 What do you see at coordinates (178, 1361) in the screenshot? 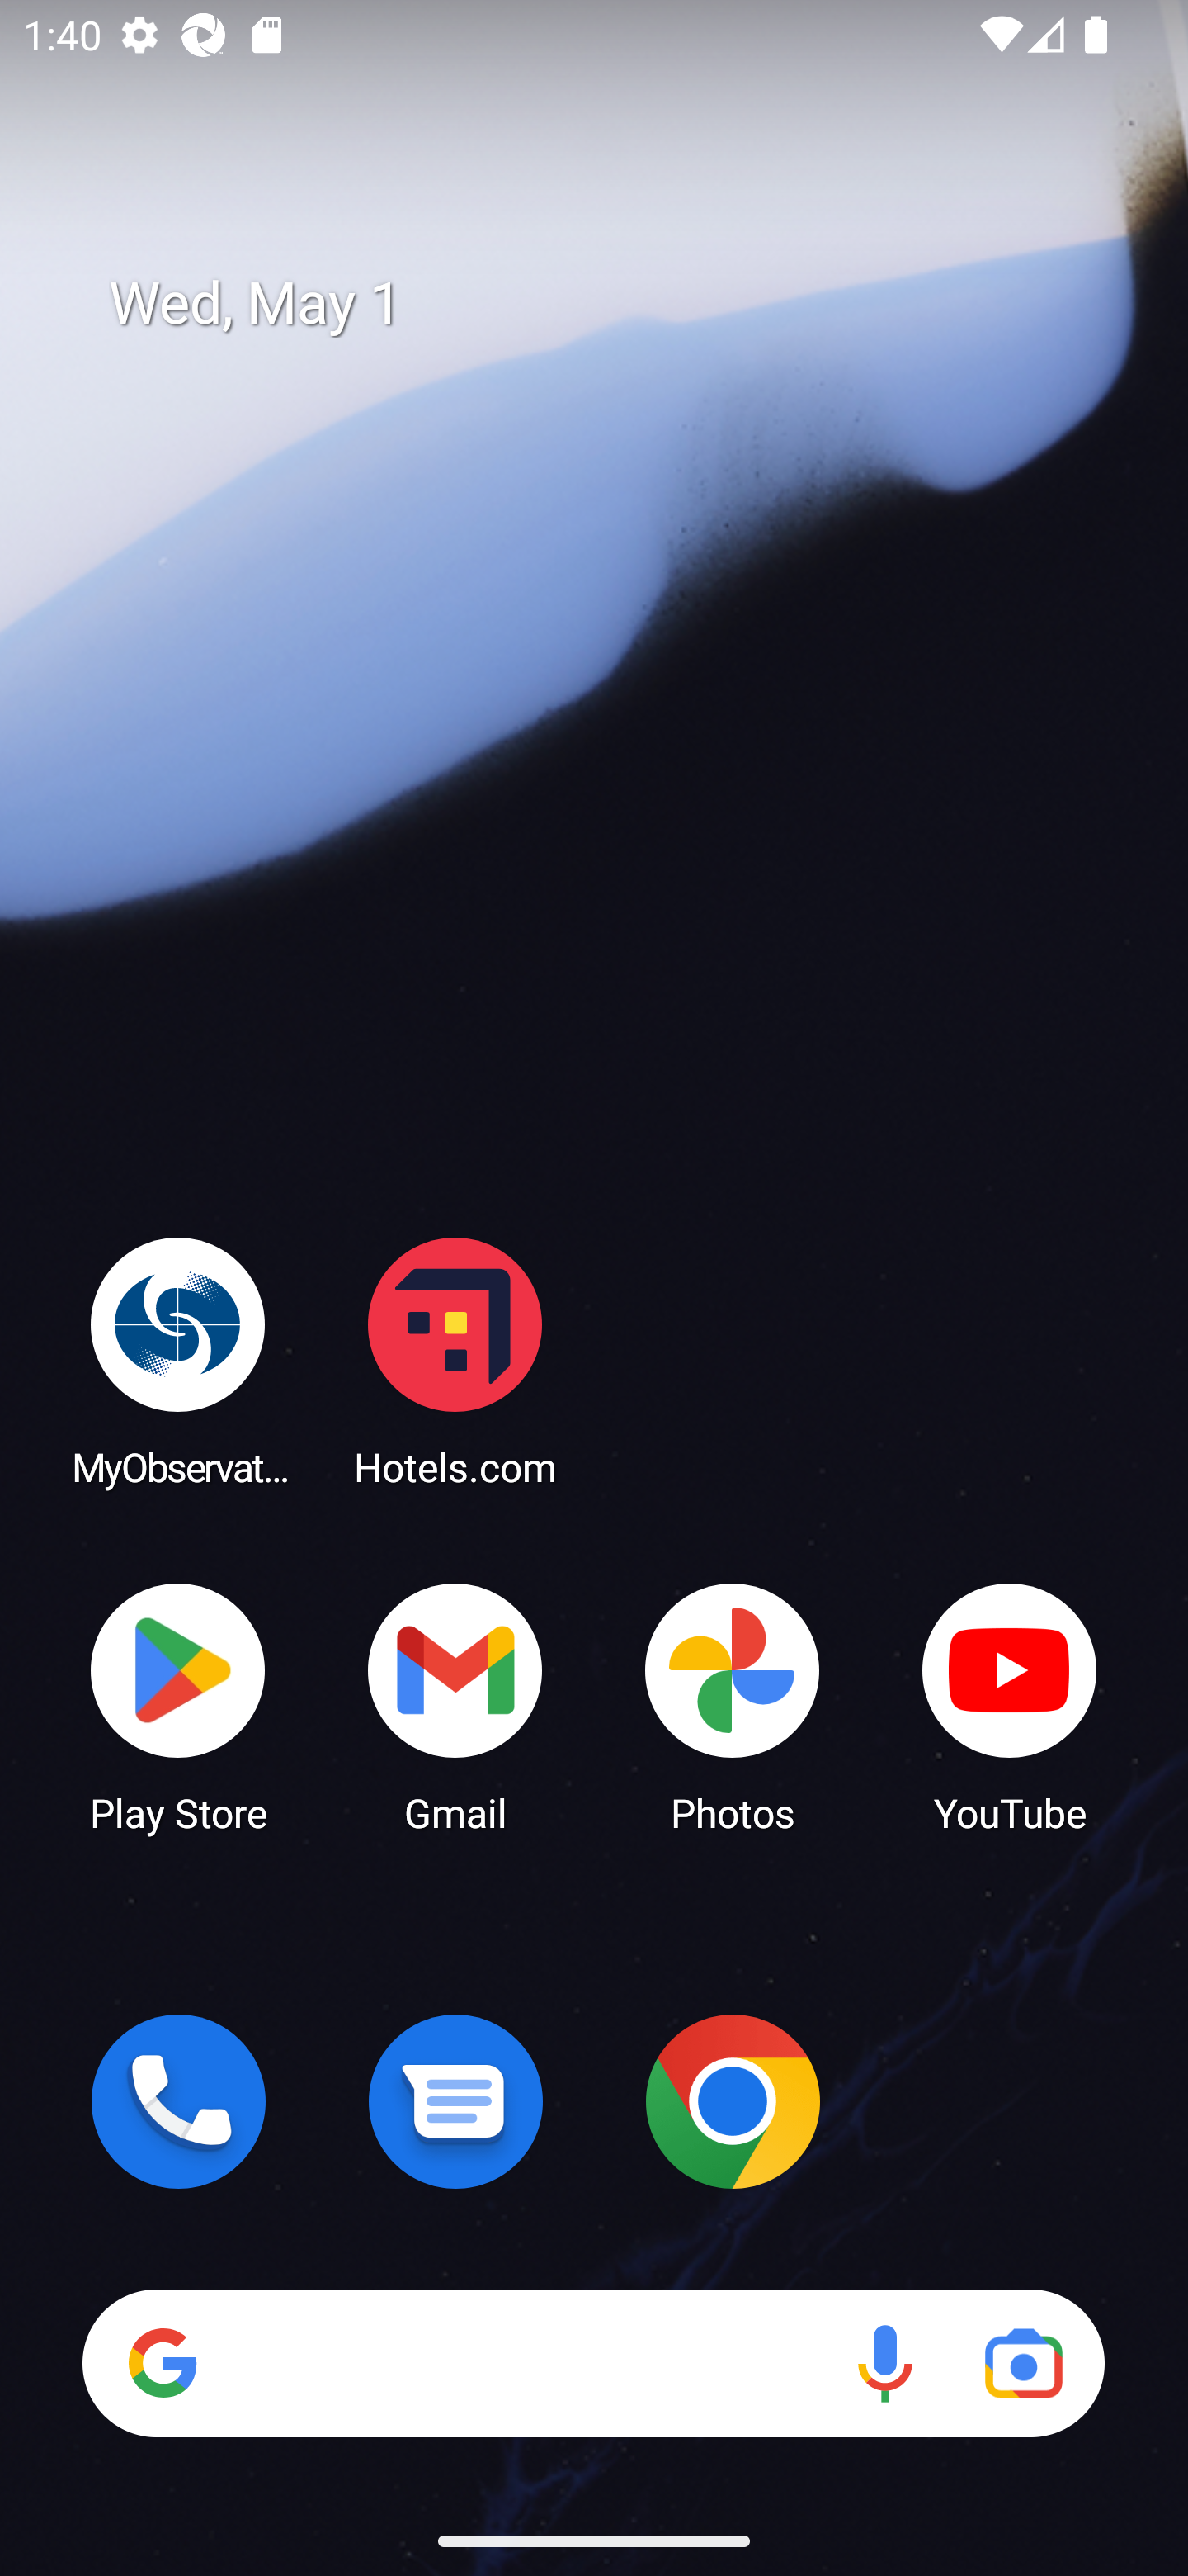
I see `MyObservatory` at bounding box center [178, 1361].